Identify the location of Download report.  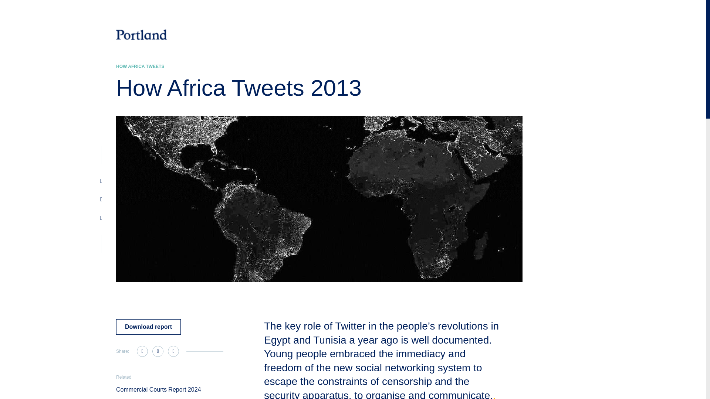
(149, 327).